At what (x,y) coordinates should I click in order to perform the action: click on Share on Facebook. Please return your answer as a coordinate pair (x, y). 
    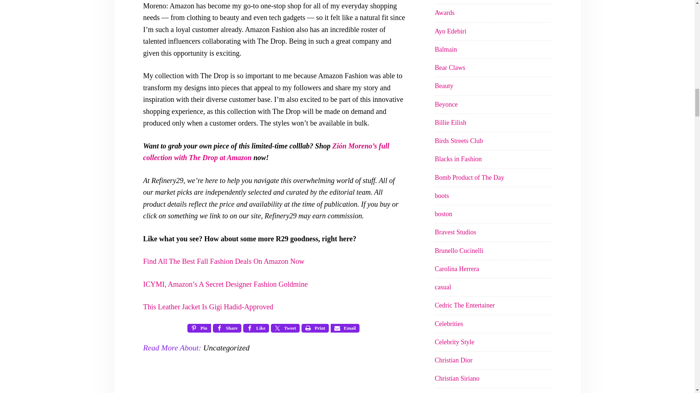
    Looking at the image, I should click on (227, 328).